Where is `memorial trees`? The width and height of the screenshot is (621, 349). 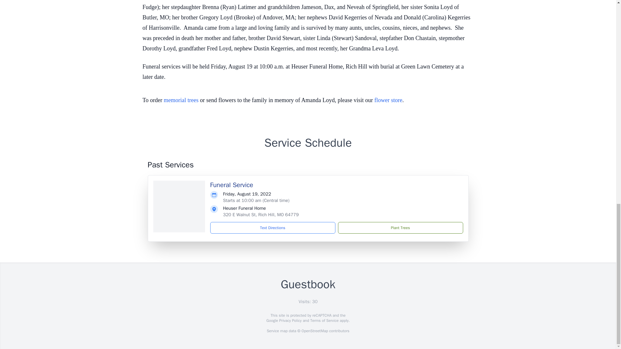
memorial trees is located at coordinates (181, 100).